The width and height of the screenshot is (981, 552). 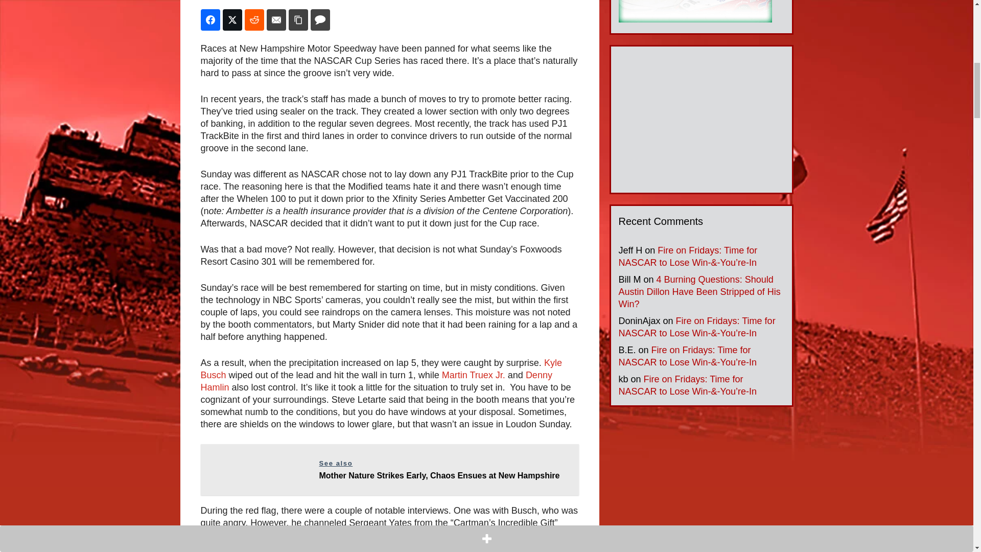 What do you see at coordinates (380, 369) in the screenshot?
I see `Kyle Busch` at bounding box center [380, 369].